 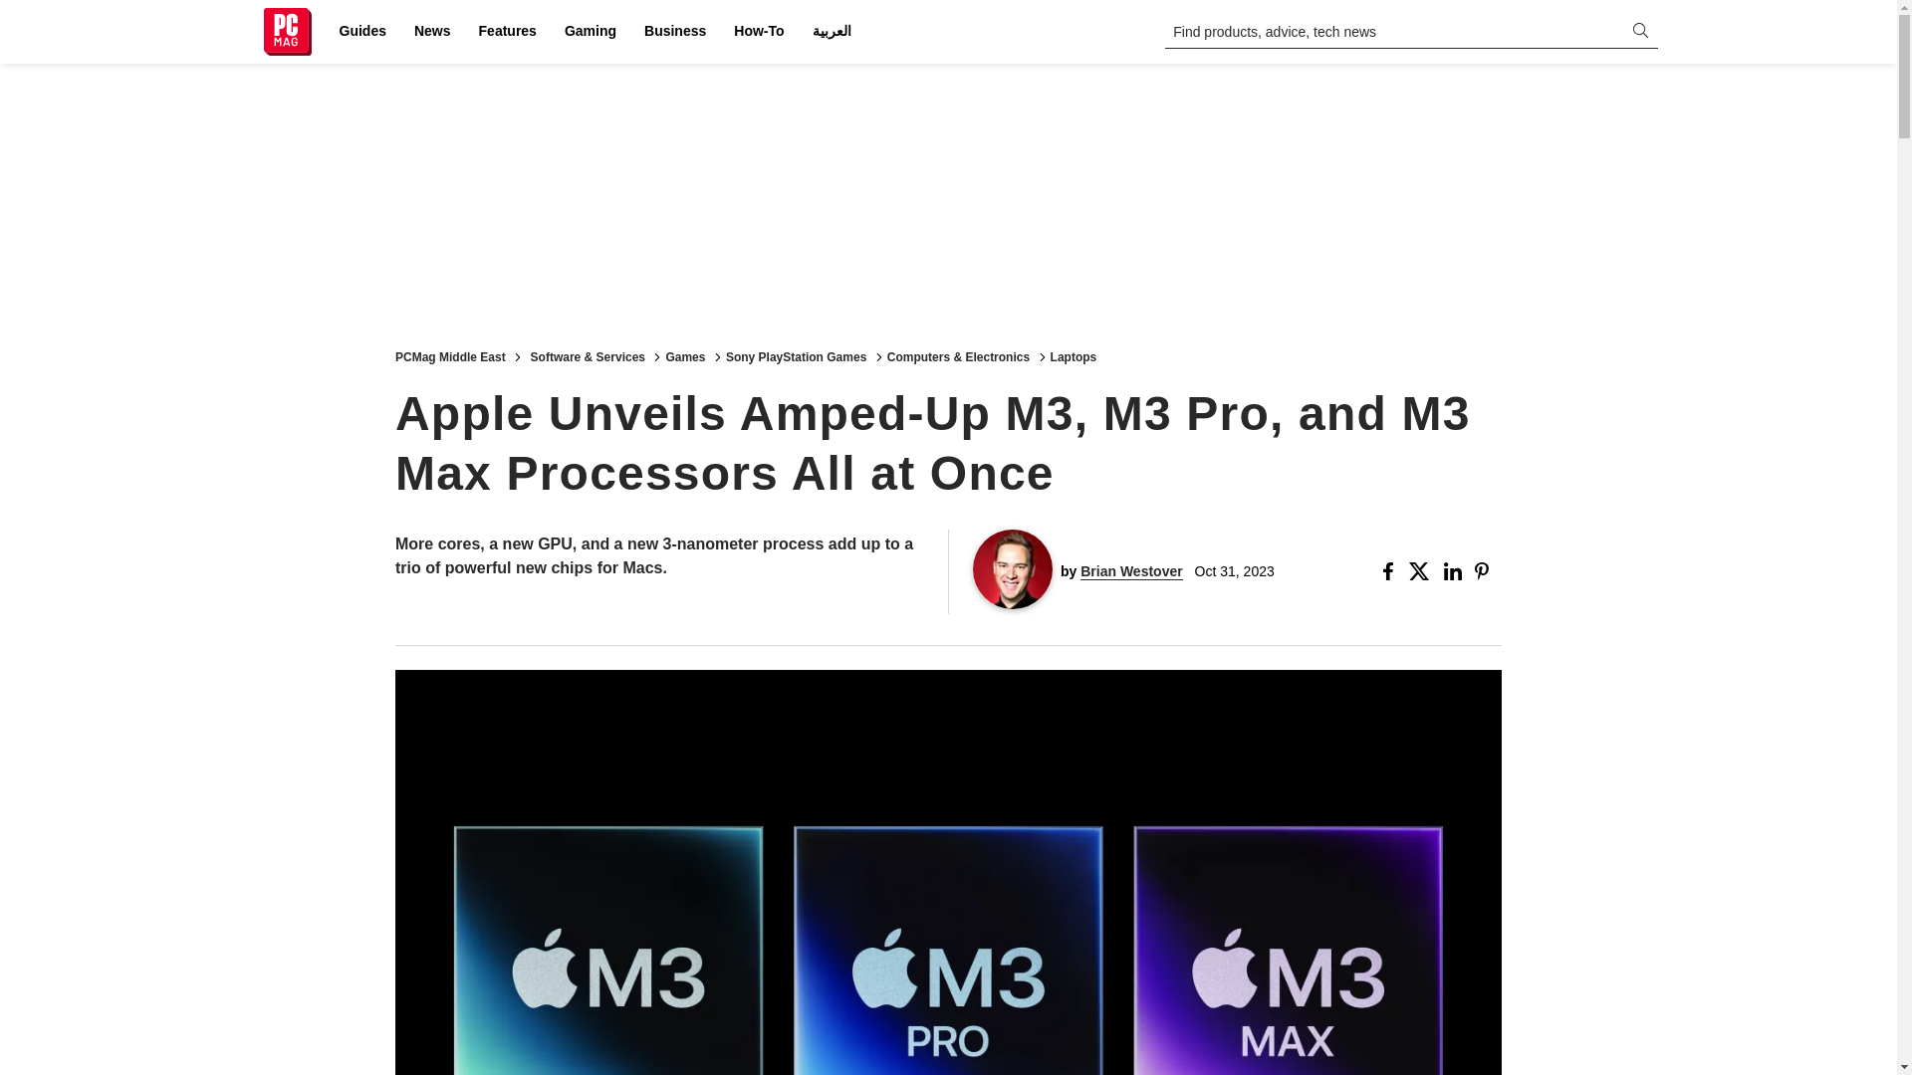 What do you see at coordinates (450, 355) in the screenshot?
I see `PCMag Middle East` at bounding box center [450, 355].